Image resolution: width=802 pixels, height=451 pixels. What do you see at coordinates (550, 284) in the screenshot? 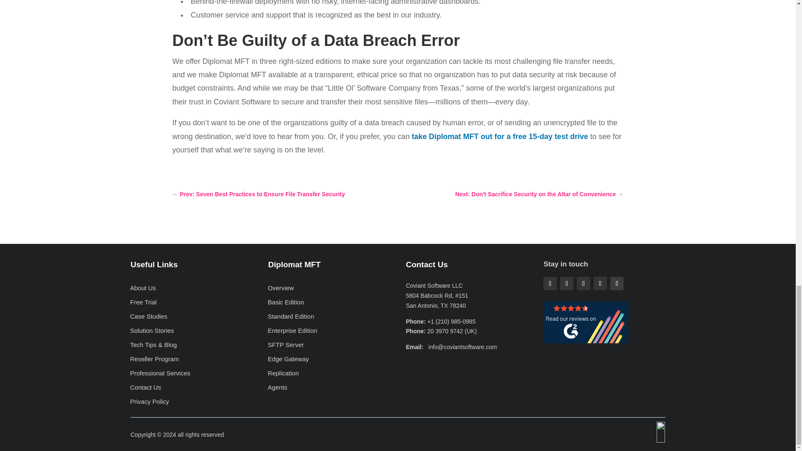
I see `Follow on Facebook` at bounding box center [550, 284].